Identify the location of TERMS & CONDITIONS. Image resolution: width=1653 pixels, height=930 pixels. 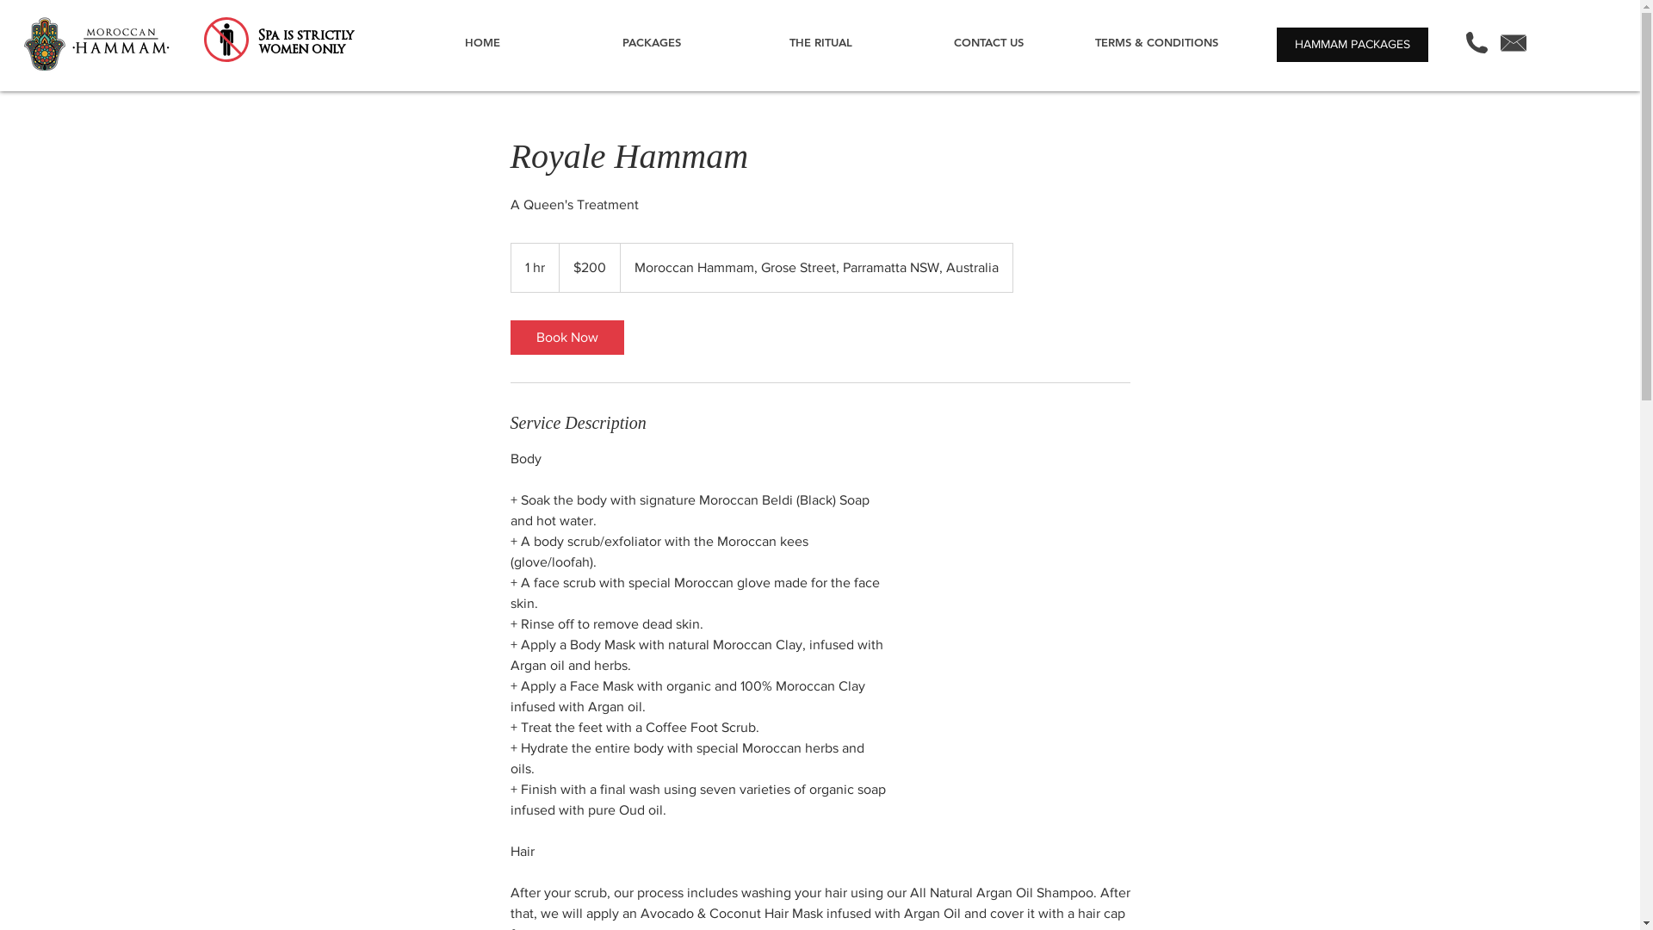
(1157, 42).